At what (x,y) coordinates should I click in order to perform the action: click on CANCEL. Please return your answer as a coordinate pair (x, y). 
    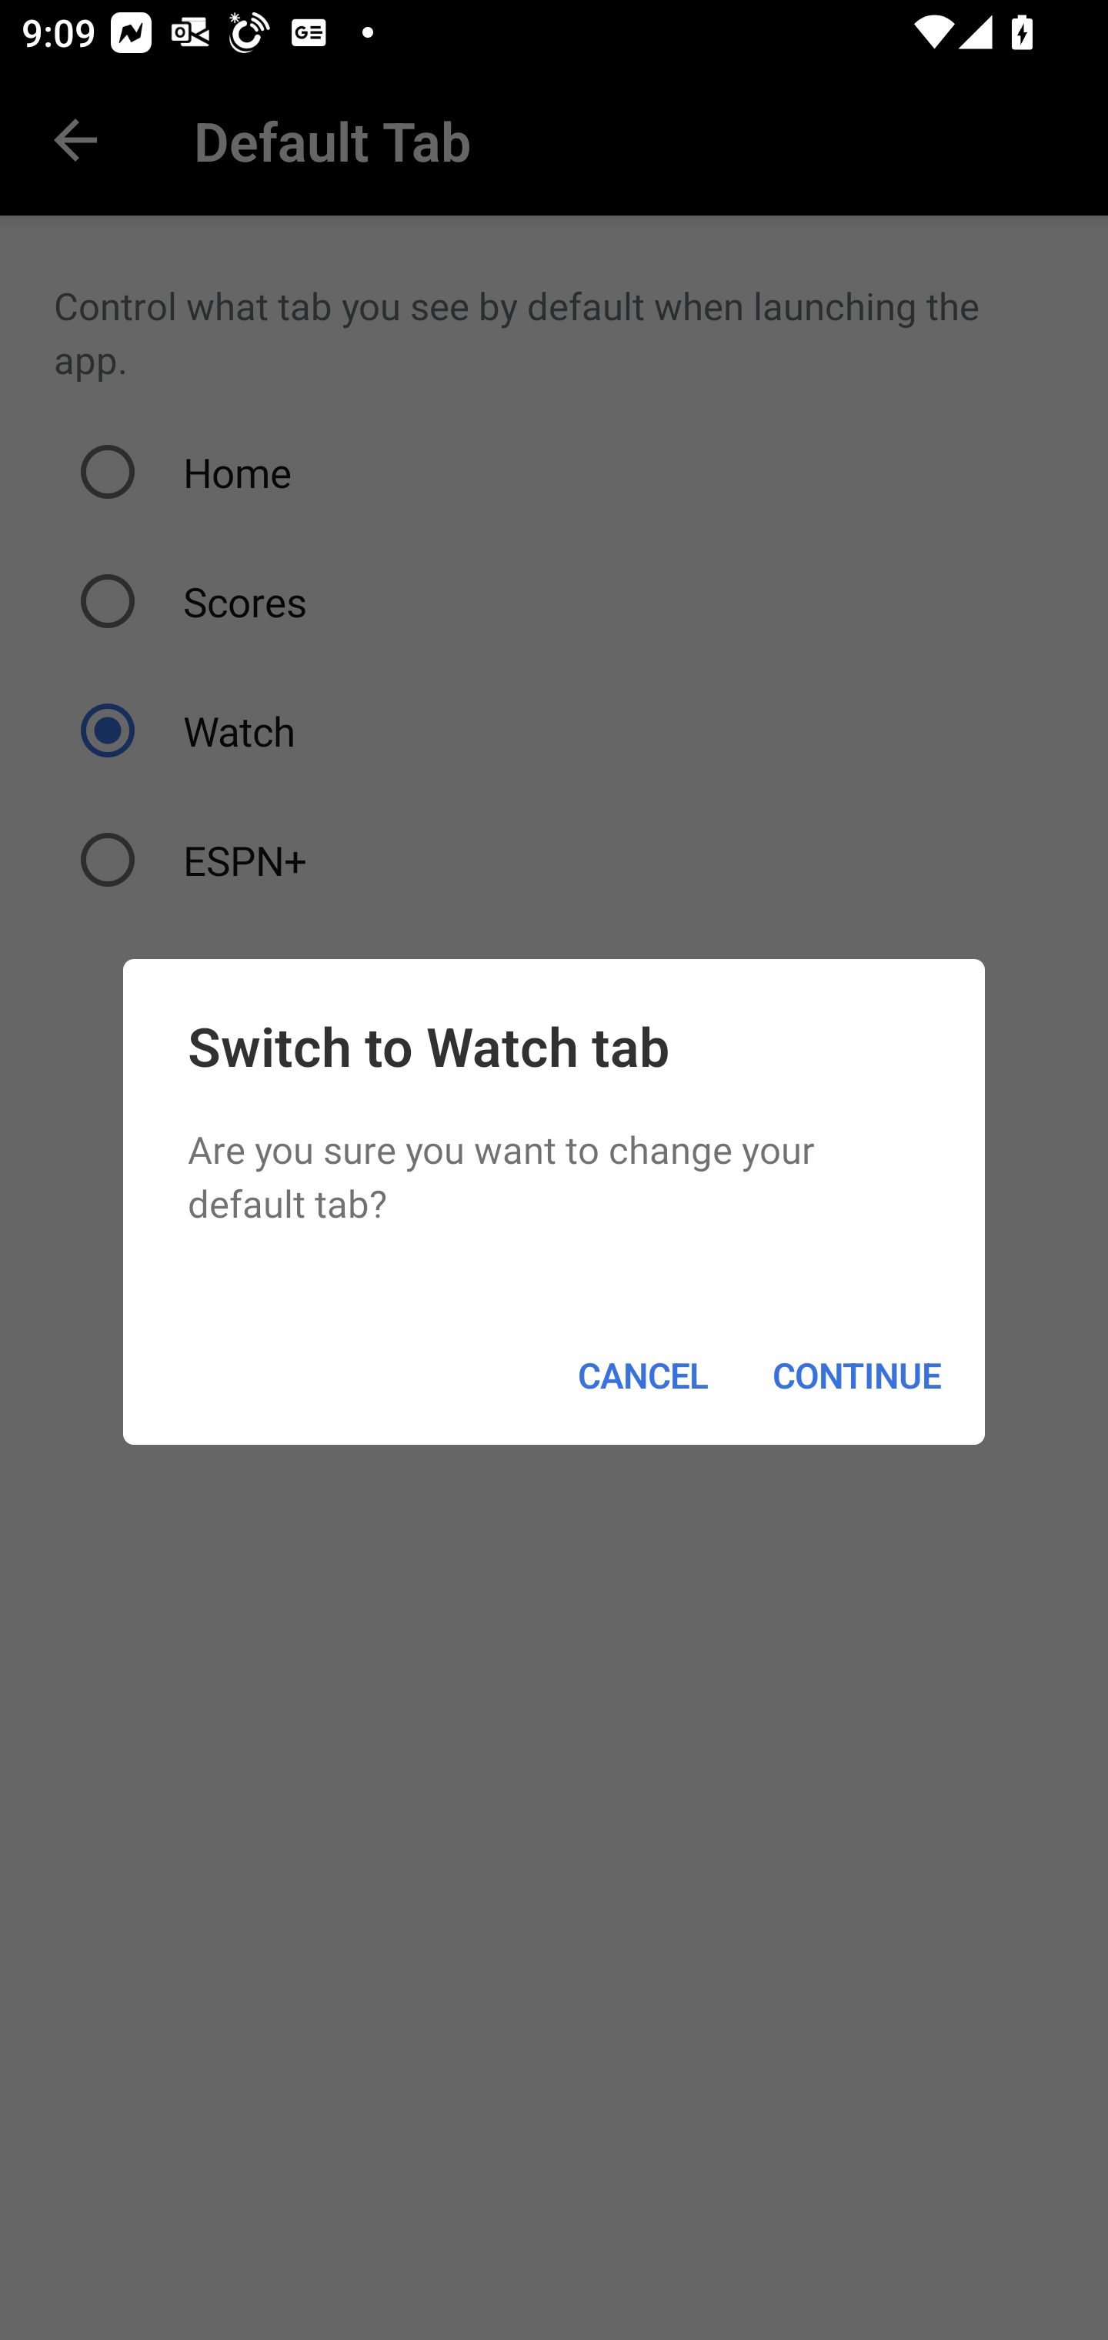
    Looking at the image, I should click on (642, 1375).